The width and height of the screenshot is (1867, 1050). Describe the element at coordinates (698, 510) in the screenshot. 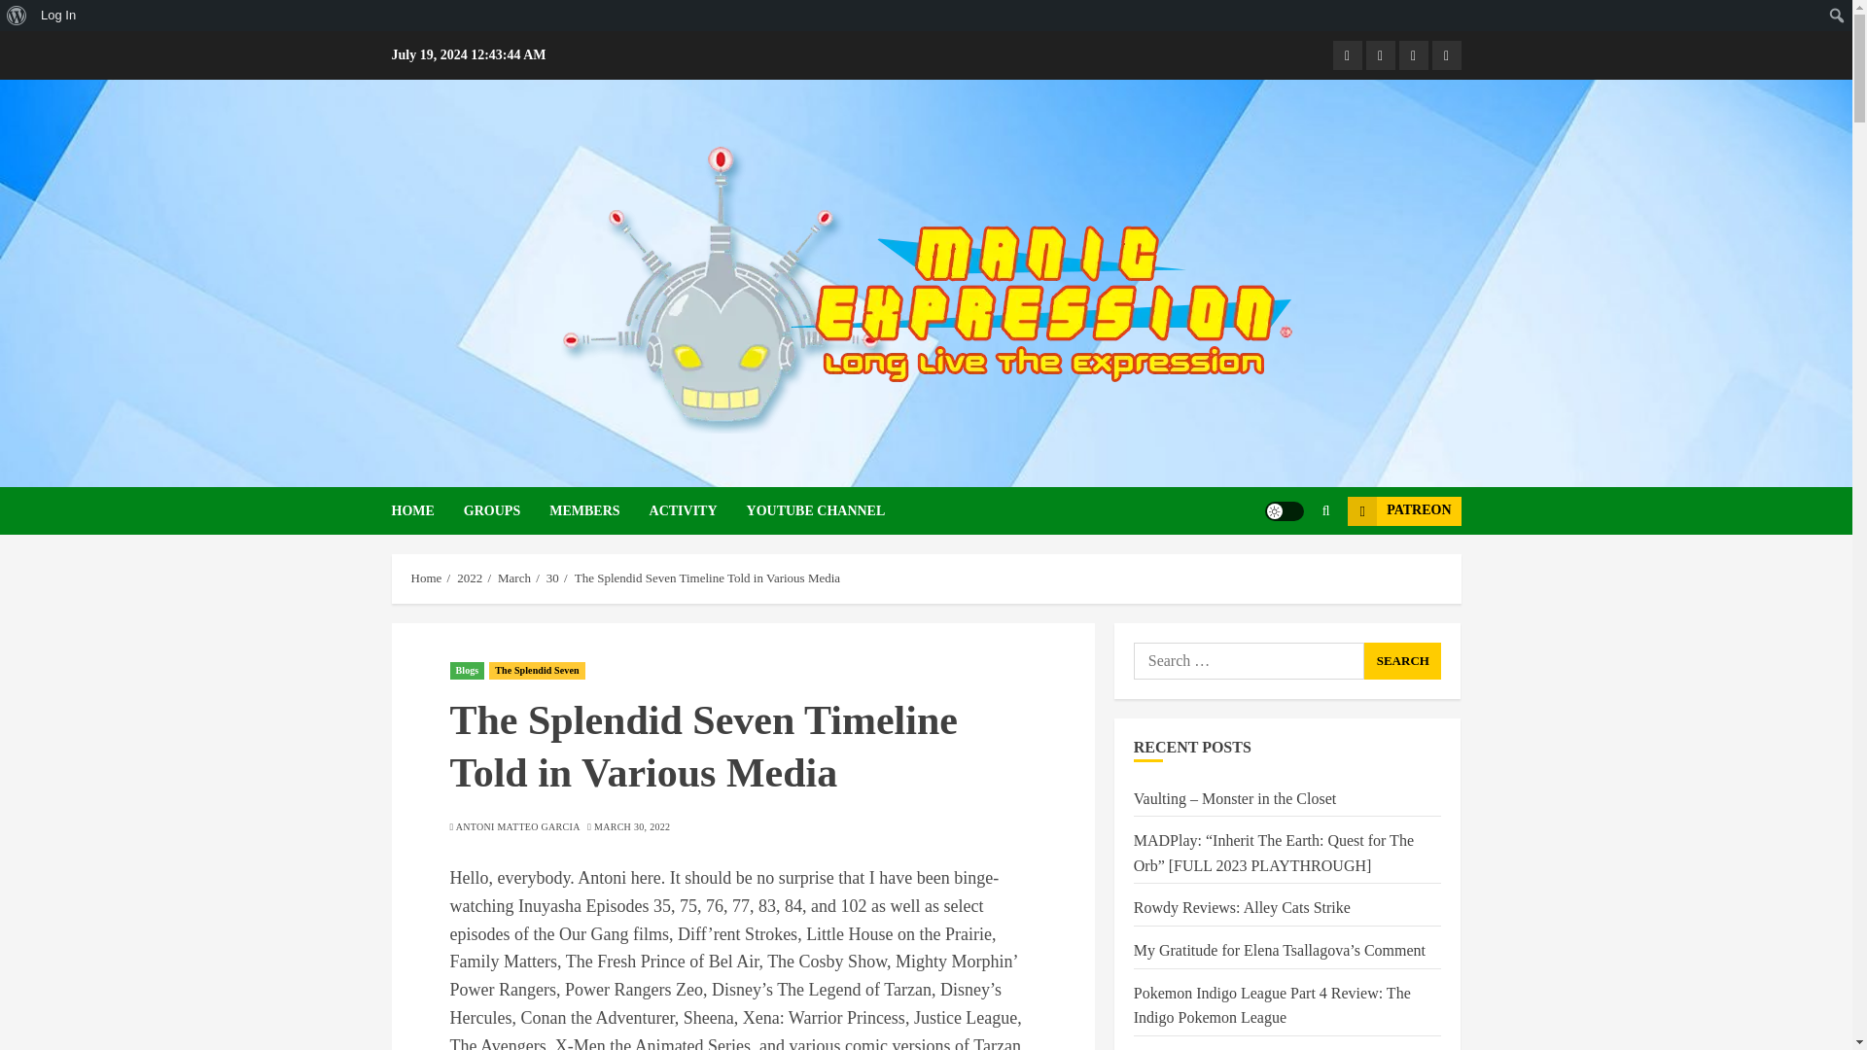

I see `ACTIVITY` at that location.